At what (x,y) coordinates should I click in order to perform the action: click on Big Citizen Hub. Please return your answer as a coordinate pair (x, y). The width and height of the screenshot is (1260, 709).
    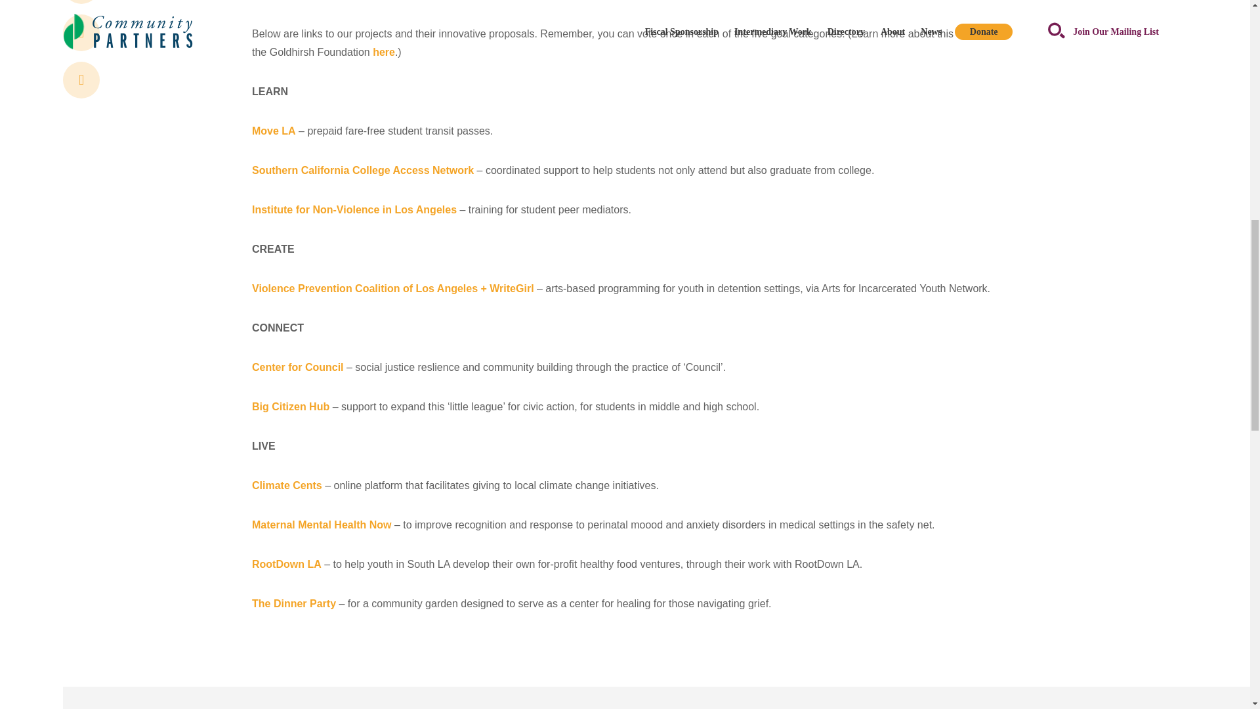
    Looking at the image, I should click on (290, 406).